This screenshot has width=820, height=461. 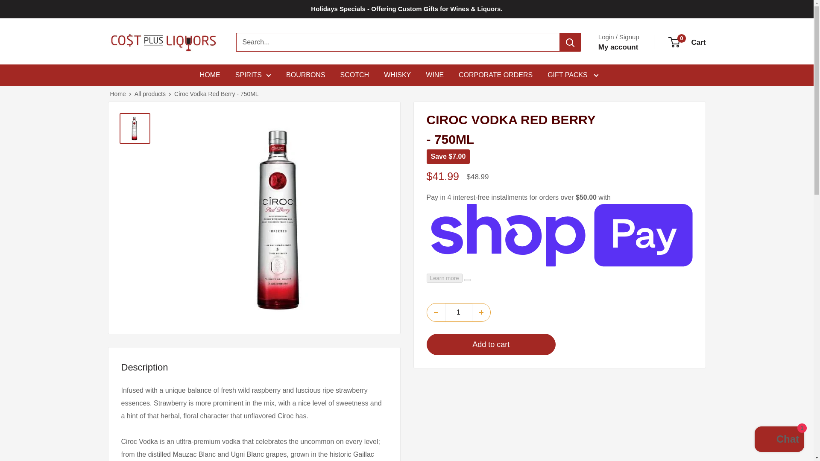 I want to click on Increase quantity by 1, so click(x=163, y=42).